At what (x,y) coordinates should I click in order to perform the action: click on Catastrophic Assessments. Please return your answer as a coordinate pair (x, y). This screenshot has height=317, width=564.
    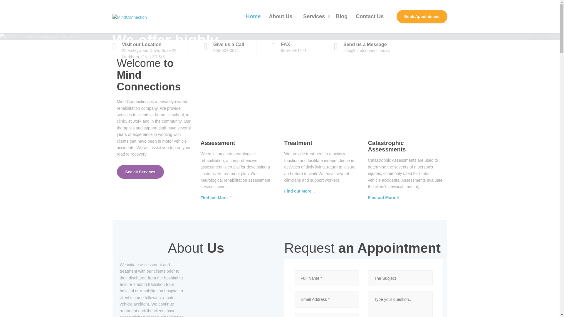
    Looking at the image, I should click on (387, 146).